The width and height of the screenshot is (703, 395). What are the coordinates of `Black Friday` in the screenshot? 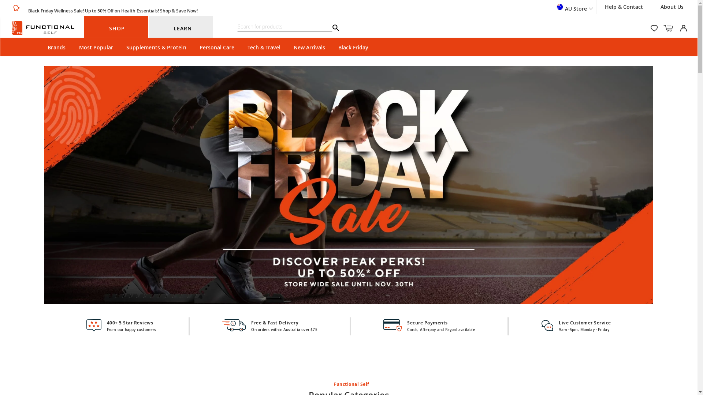 It's located at (353, 48).